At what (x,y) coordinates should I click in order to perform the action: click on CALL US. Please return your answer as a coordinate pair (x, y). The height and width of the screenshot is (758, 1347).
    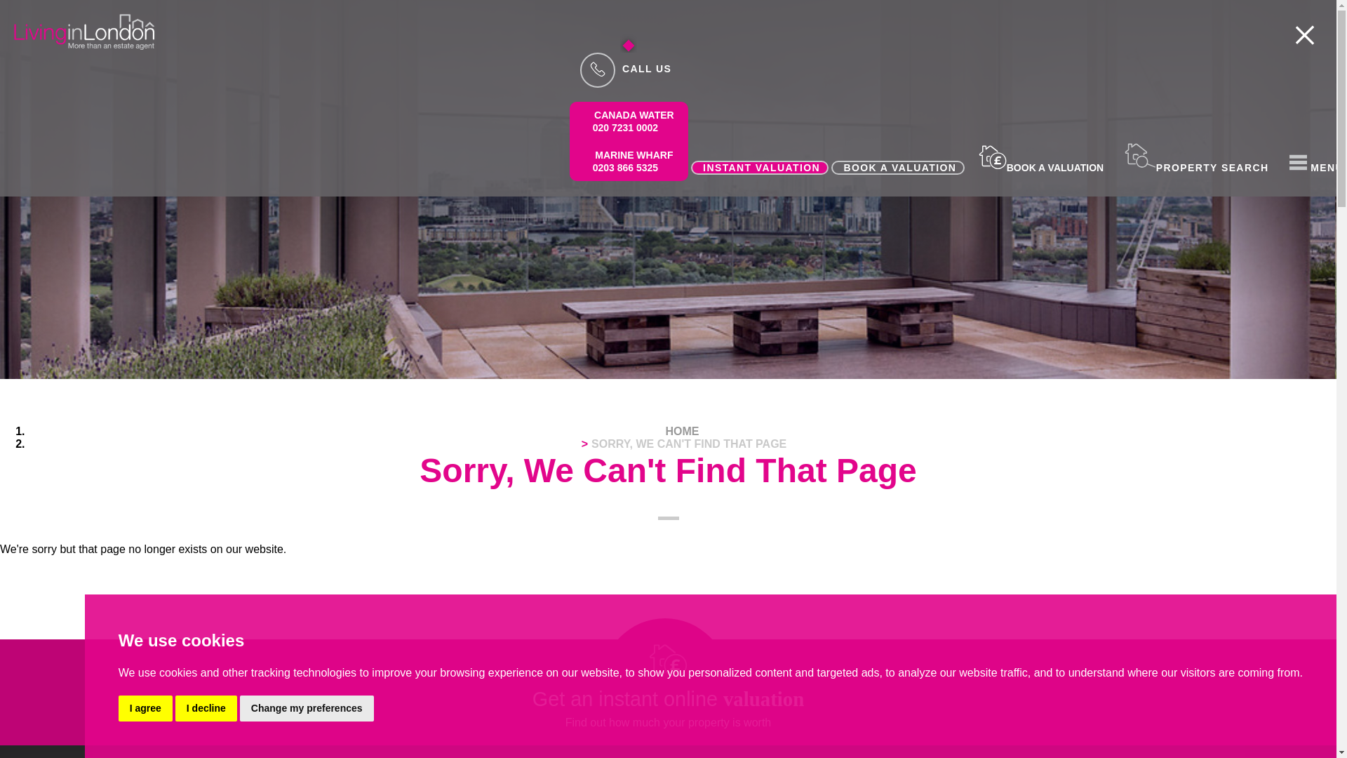
    Looking at the image, I should click on (629, 121).